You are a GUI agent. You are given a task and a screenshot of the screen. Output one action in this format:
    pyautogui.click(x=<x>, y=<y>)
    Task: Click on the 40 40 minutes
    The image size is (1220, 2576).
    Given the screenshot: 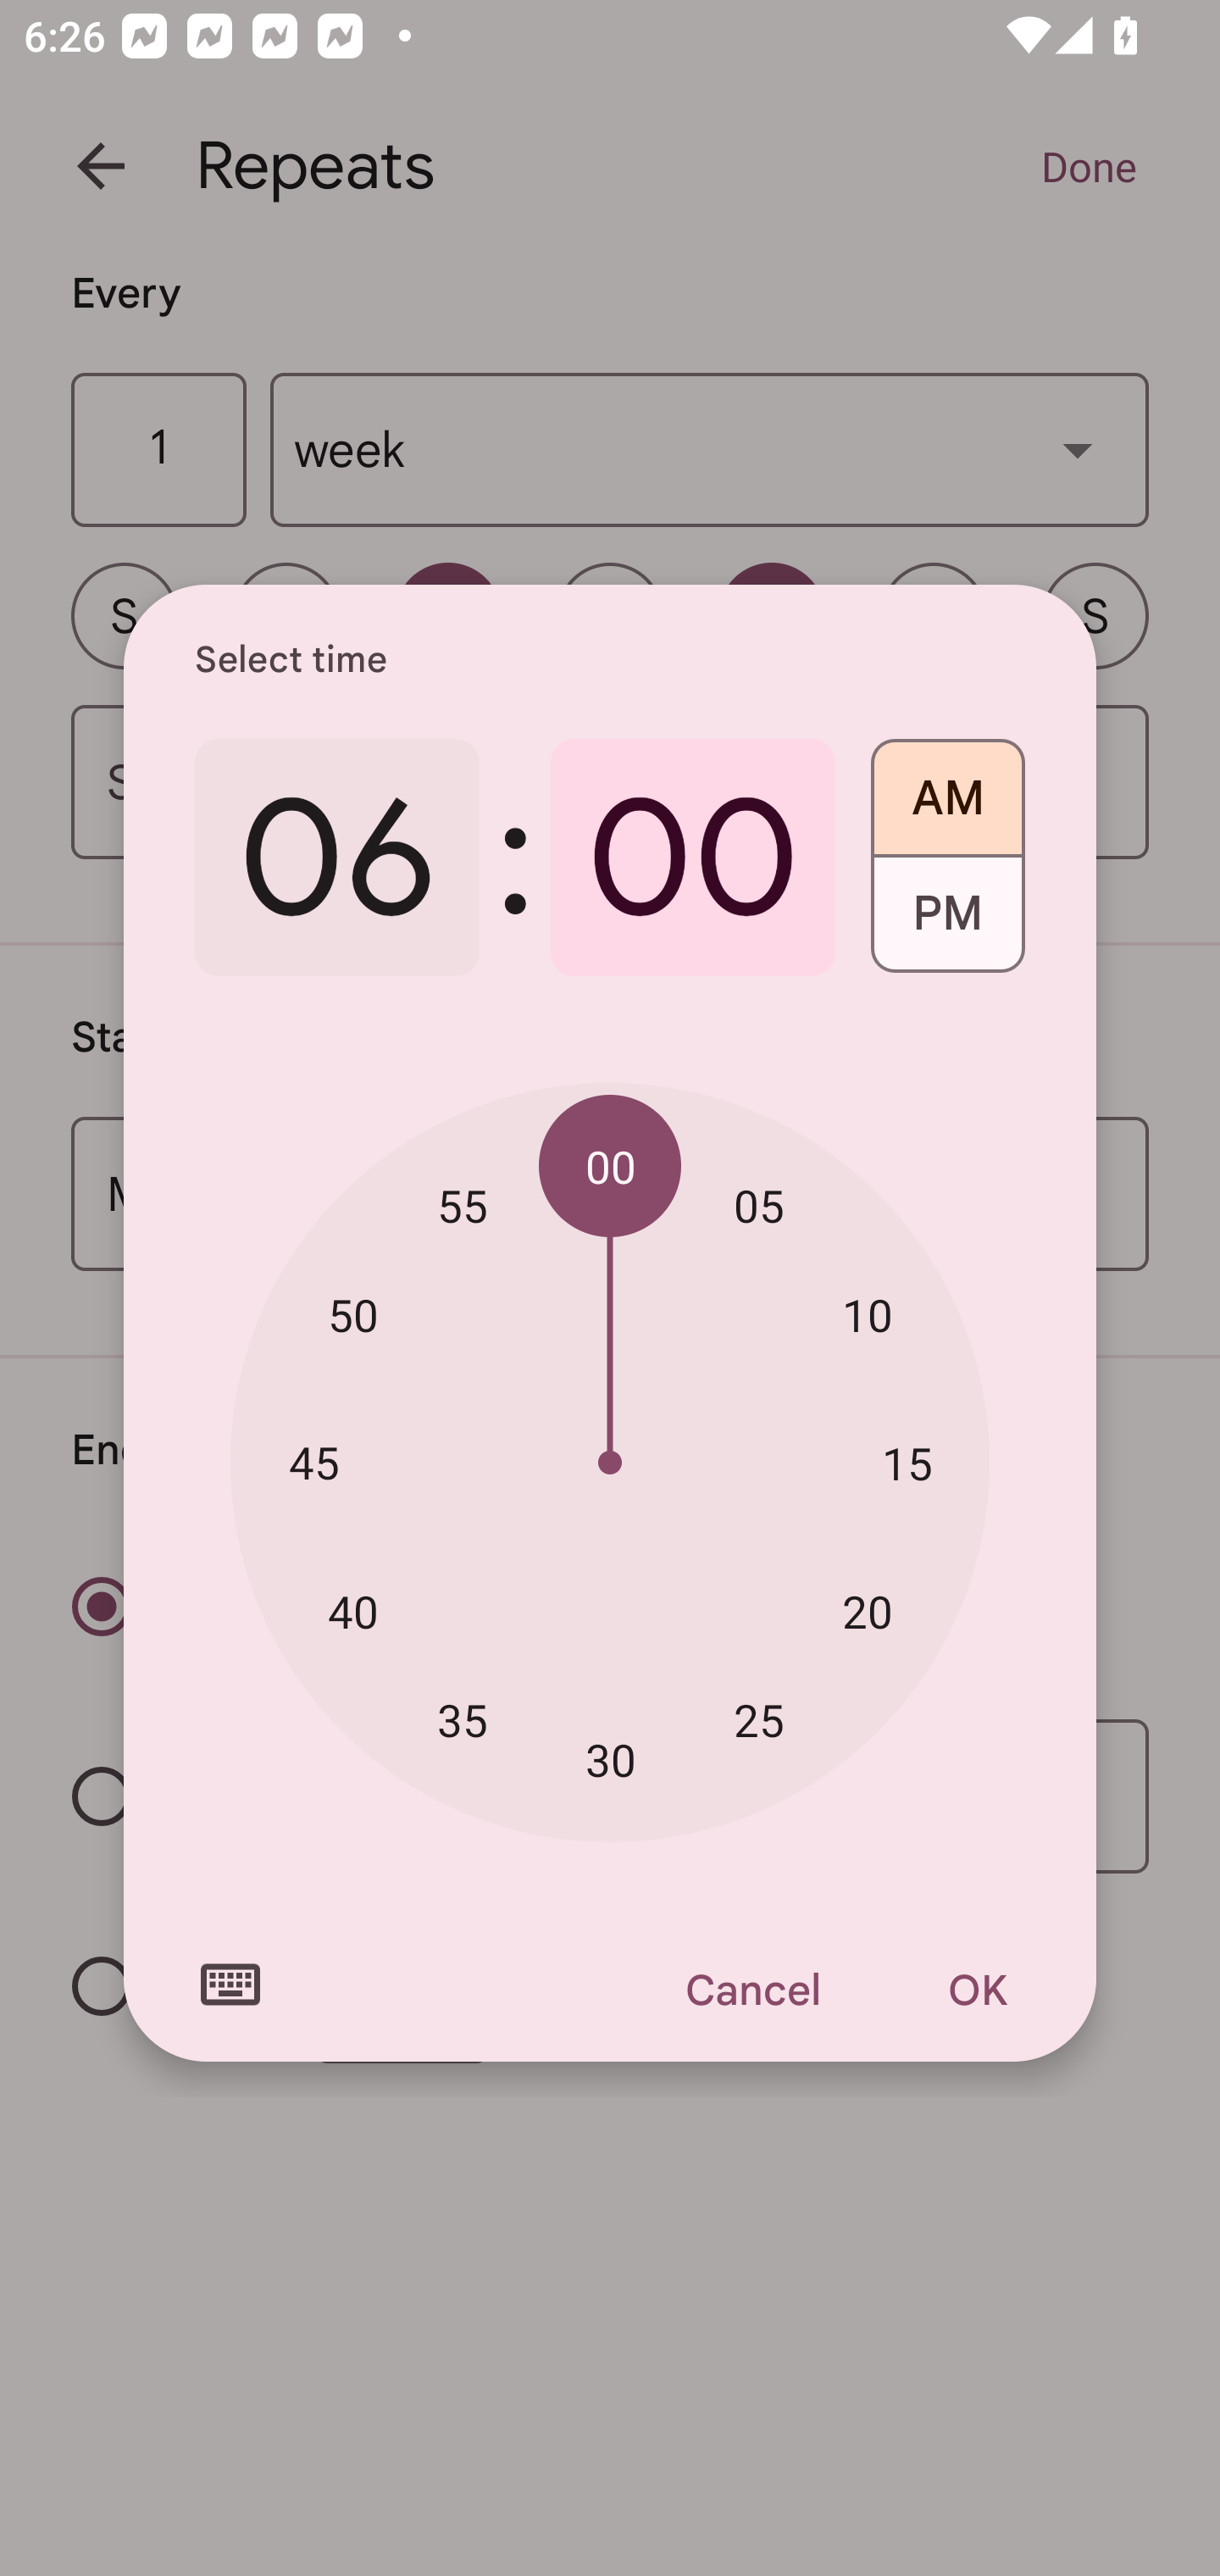 What is the action you would take?
    pyautogui.click(x=352, y=1611)
    